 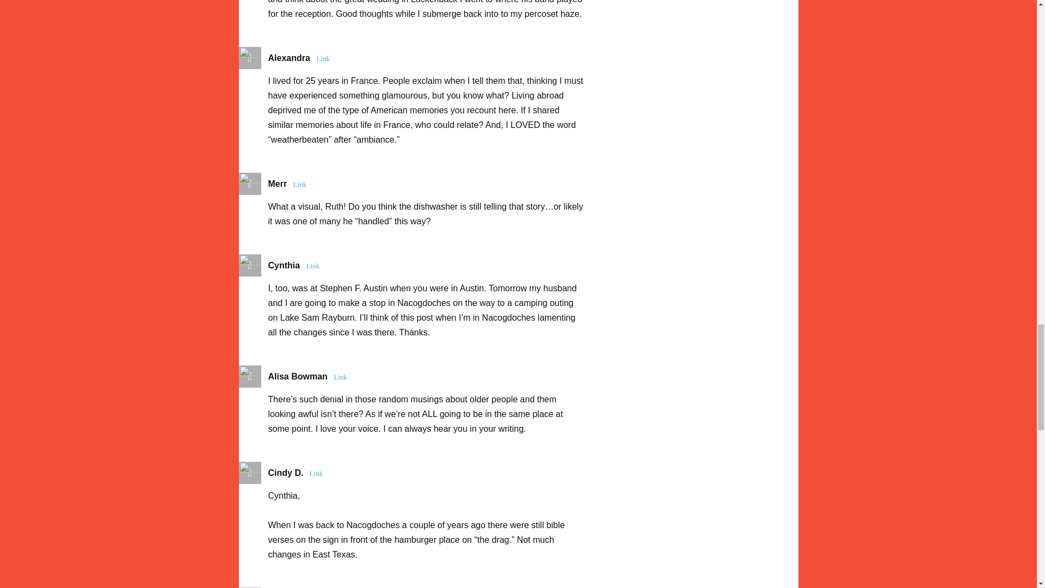 I want to click on Alisa Bowman, so click(x=297, y=376).